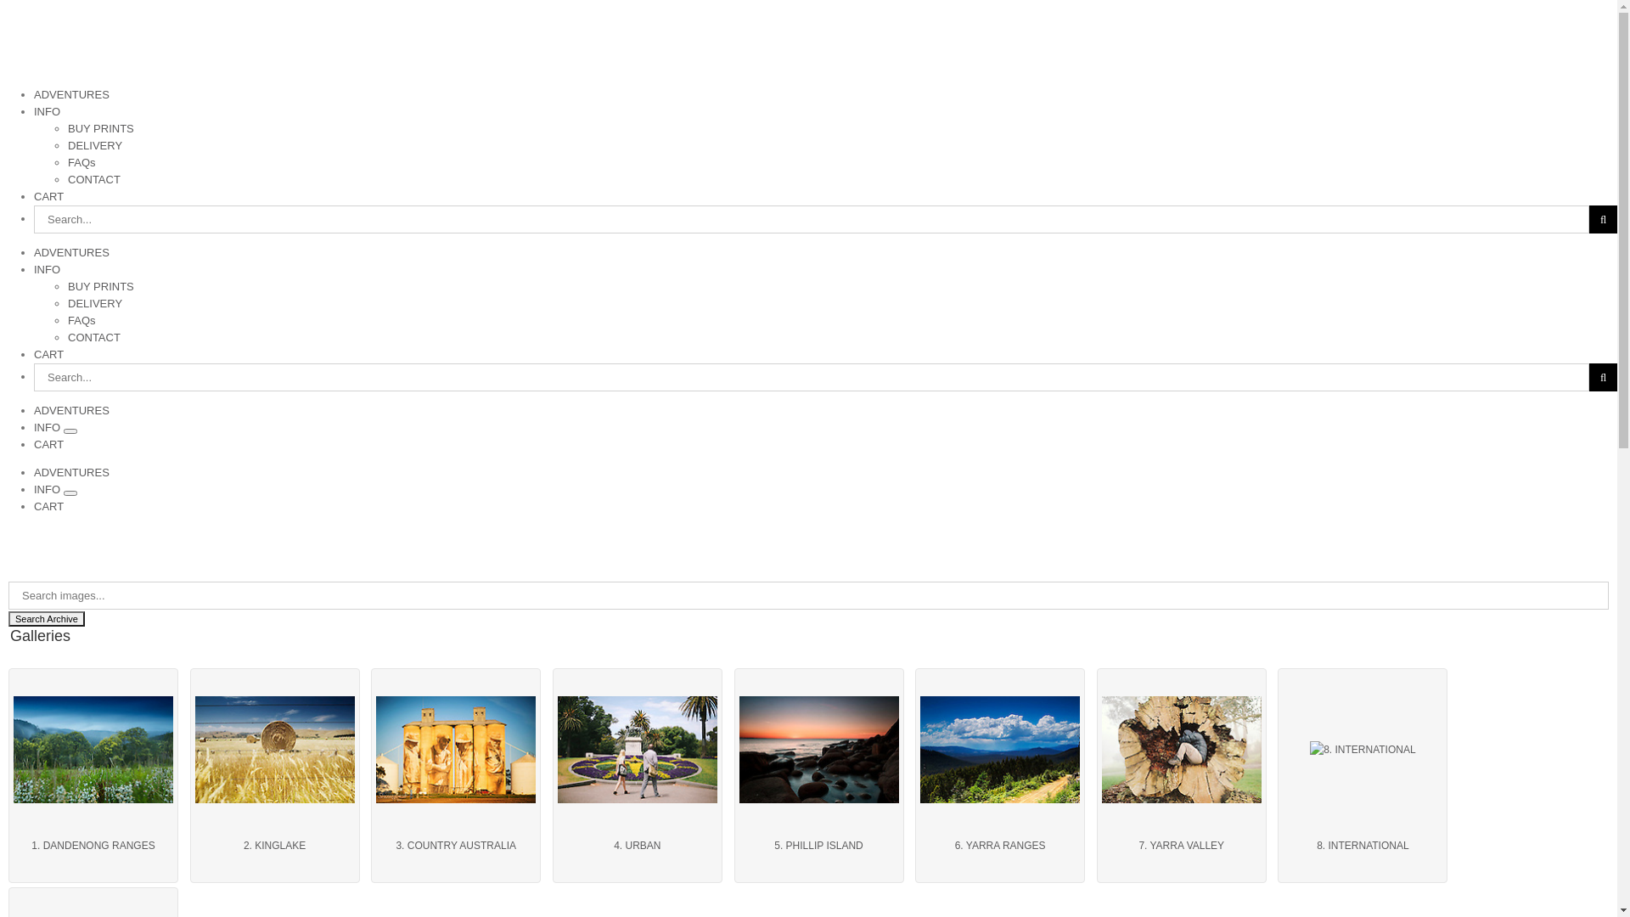 This screenshot has width=1630, height=917. What do you see at coordinates (49, 428) in the screenshot?
I see `INFO` at bounding box center [49, 428].